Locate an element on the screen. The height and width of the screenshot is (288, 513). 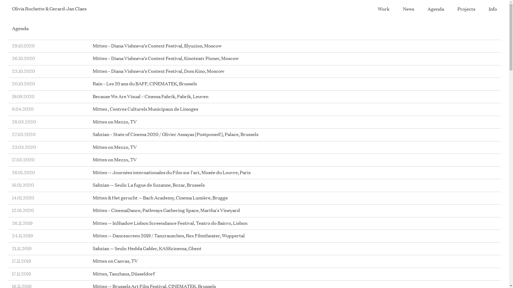
23.03.2020
Mitten on Mezzo, TV is located at coordinates (254, 147).